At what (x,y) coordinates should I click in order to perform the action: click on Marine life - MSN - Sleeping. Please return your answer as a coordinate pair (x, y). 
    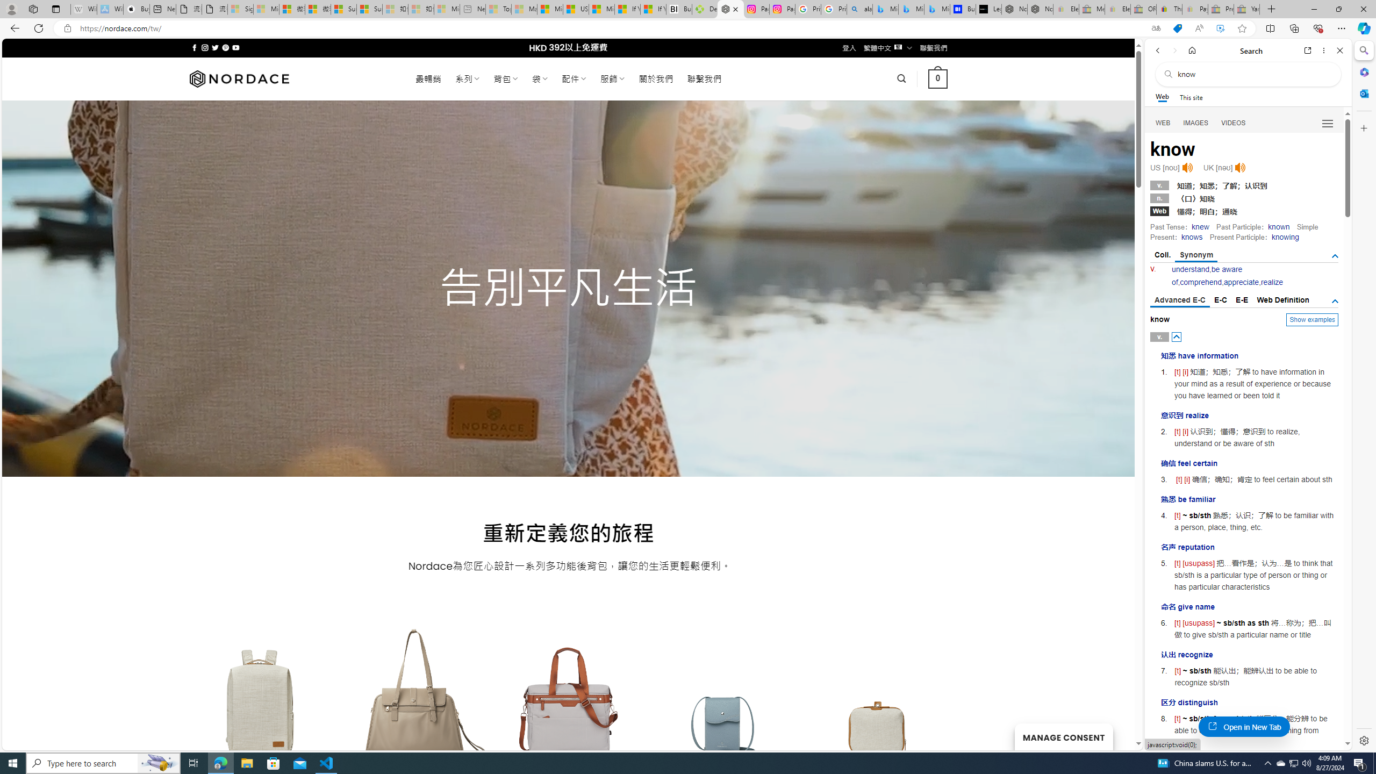
    Looking at the image, I should click on (524, 9).